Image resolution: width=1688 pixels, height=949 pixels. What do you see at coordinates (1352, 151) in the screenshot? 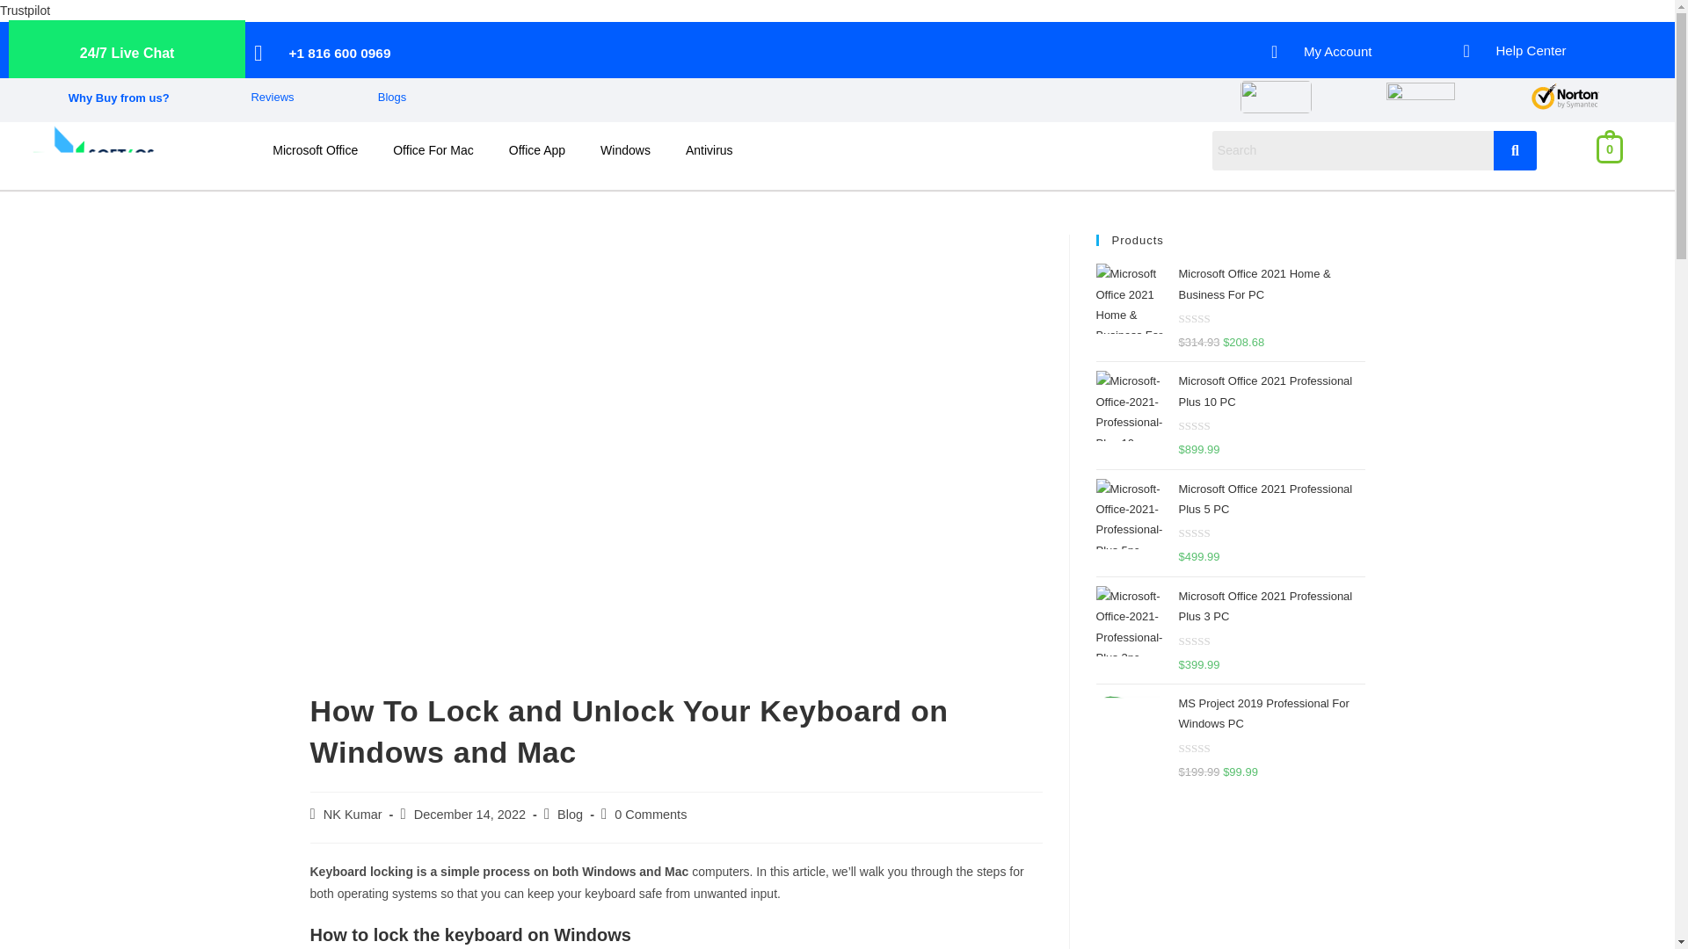
I see `Search` at bounding box center [1352, 151].